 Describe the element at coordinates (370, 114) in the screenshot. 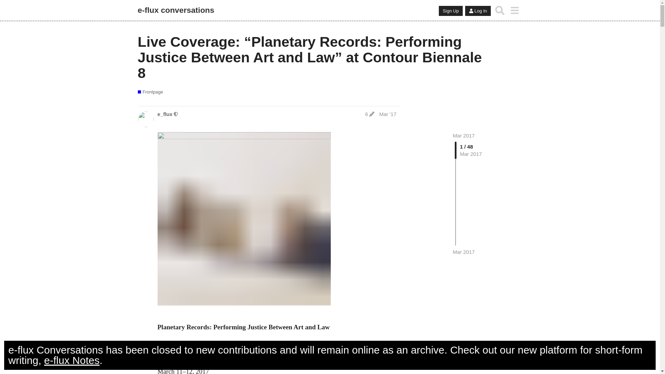

I see `6` at that location.